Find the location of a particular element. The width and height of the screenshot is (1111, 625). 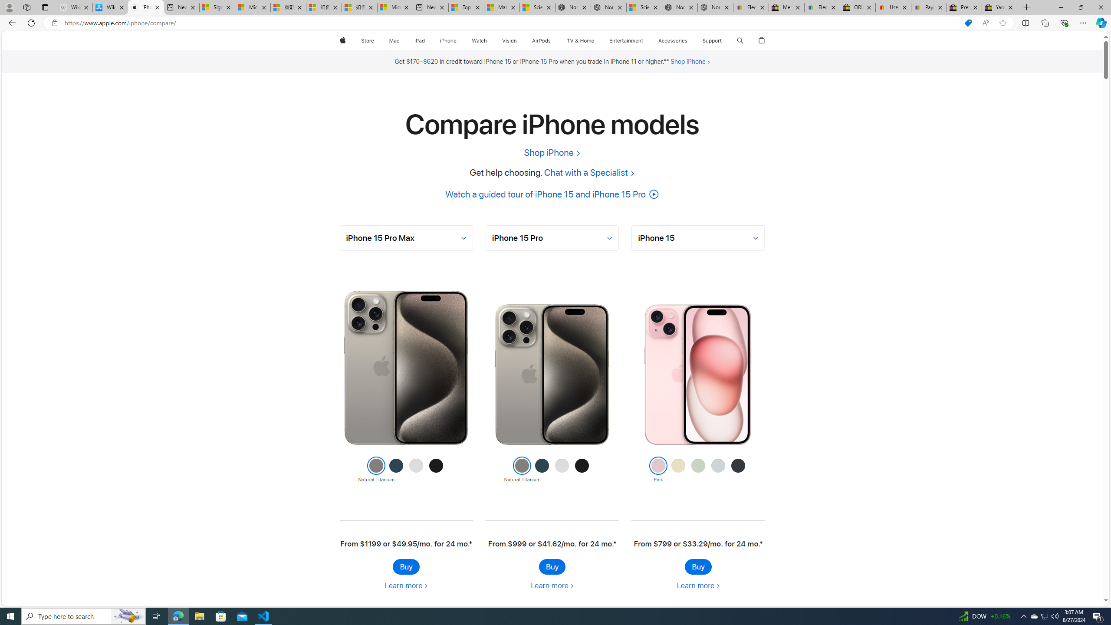

iPad menu is located at coordinates (426, 41).